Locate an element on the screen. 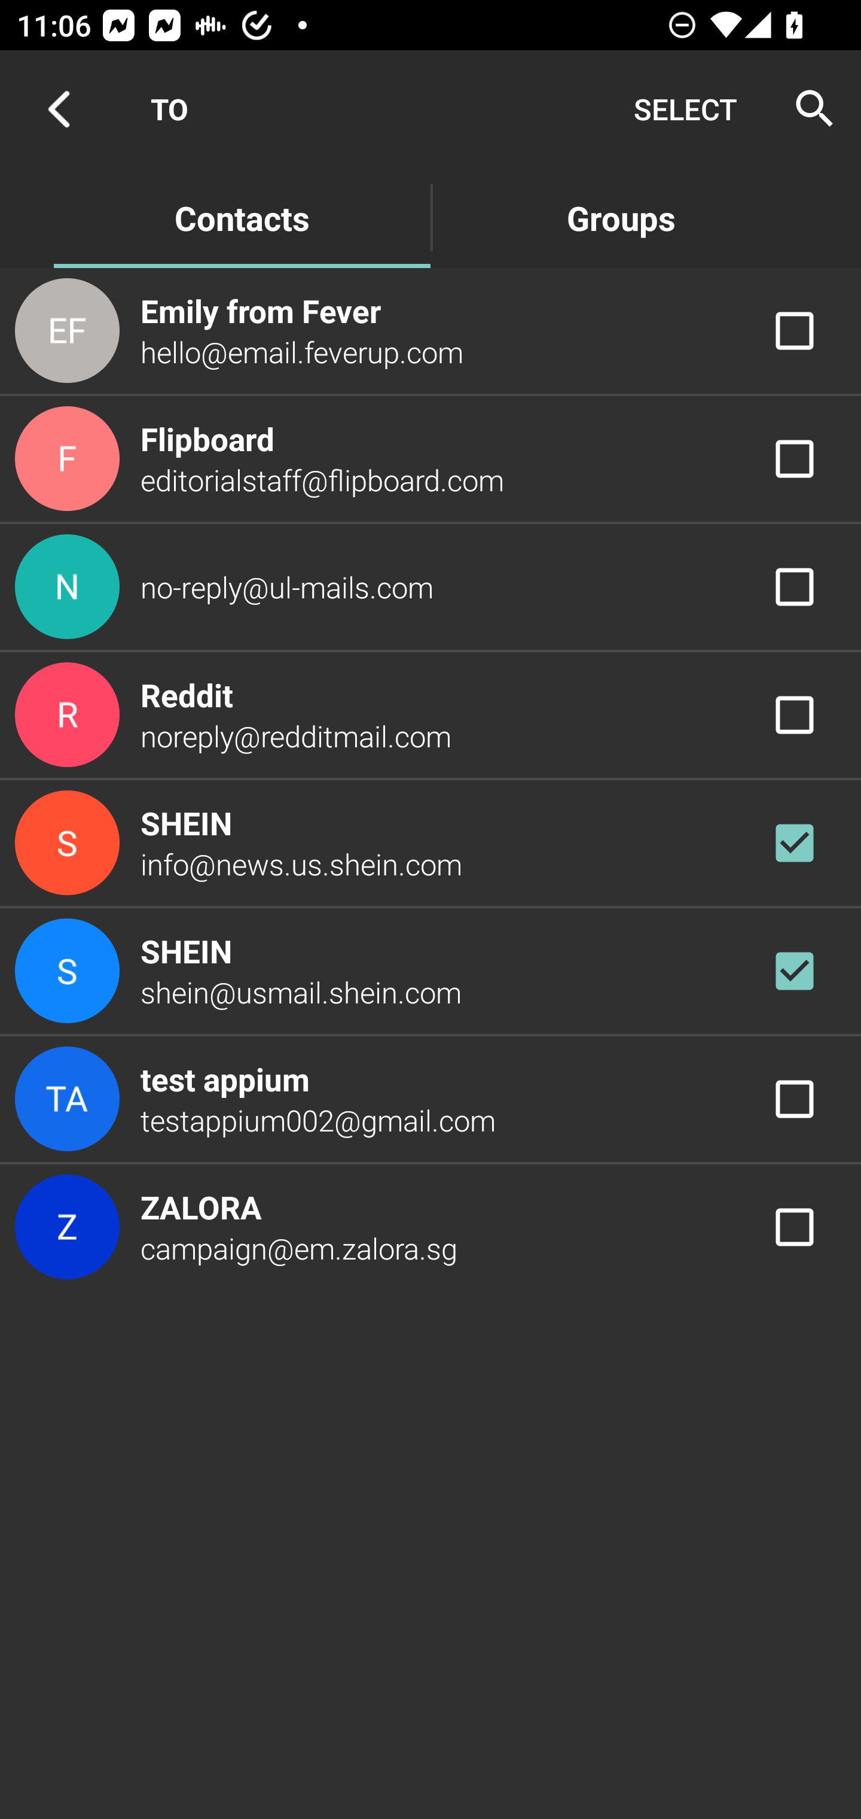  Navigate up is located at coordinates (59, 109).